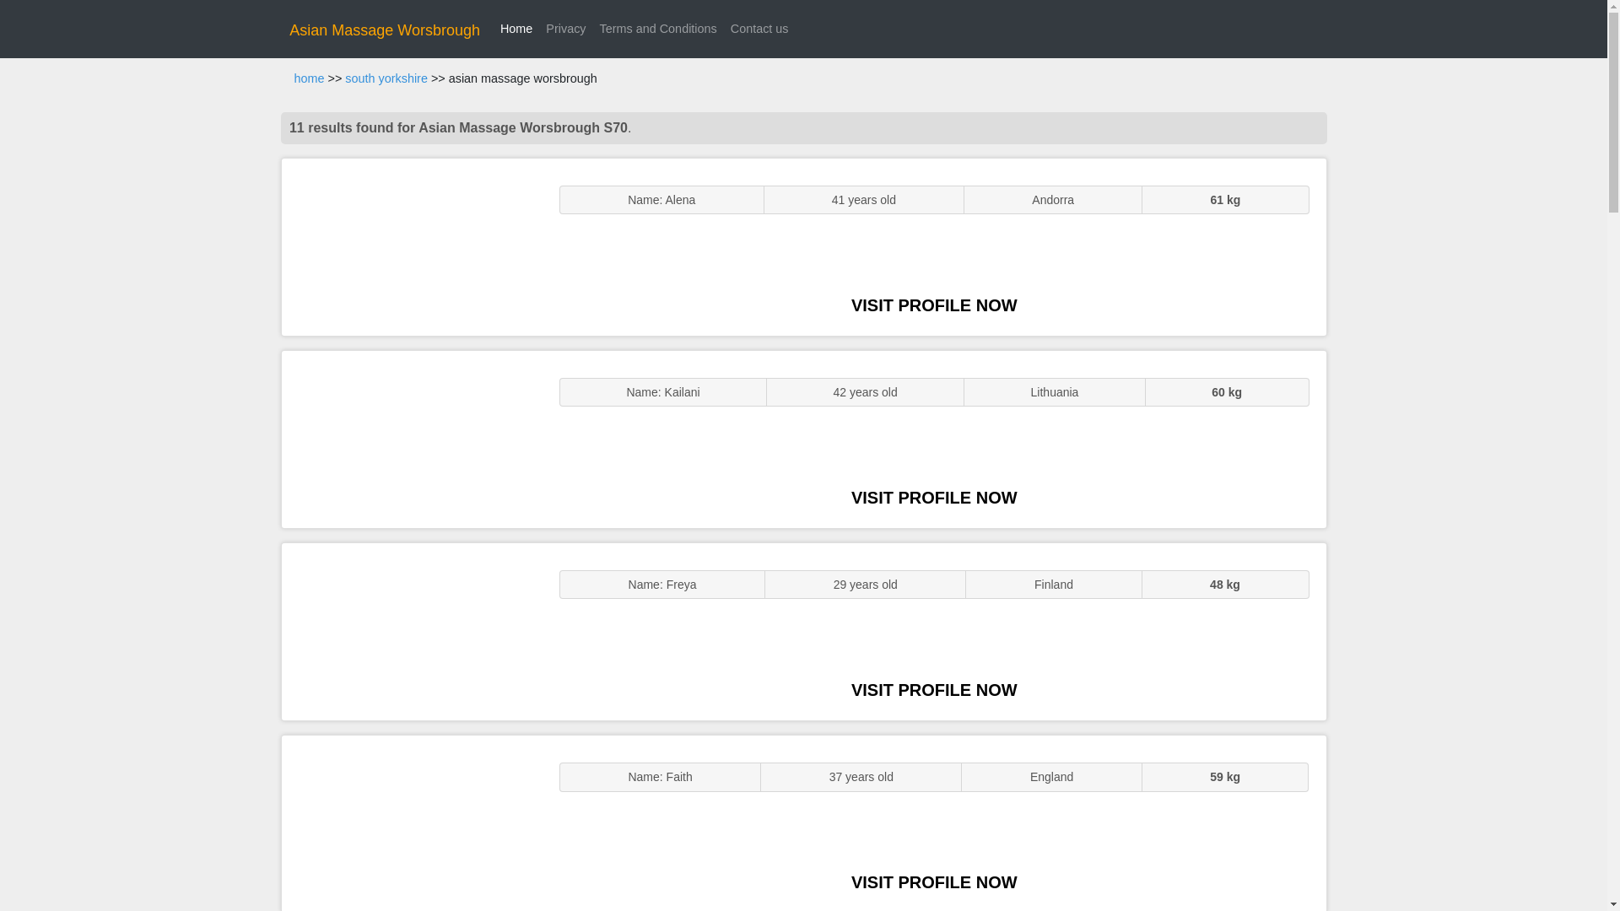 The width and height of the screenshot is (1620, 911). Describe the element at coordinates (565, 29) in the screenshot. I see `Privacy` at that location.